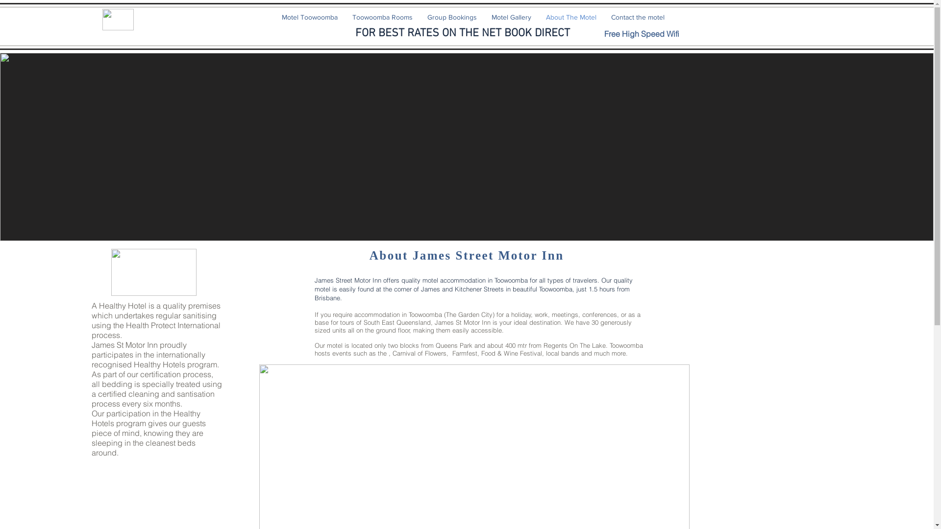  What do you see at coordinates (570, 17) in the screenshot?
I see `About The Motel` at bounding box center [570, 17].